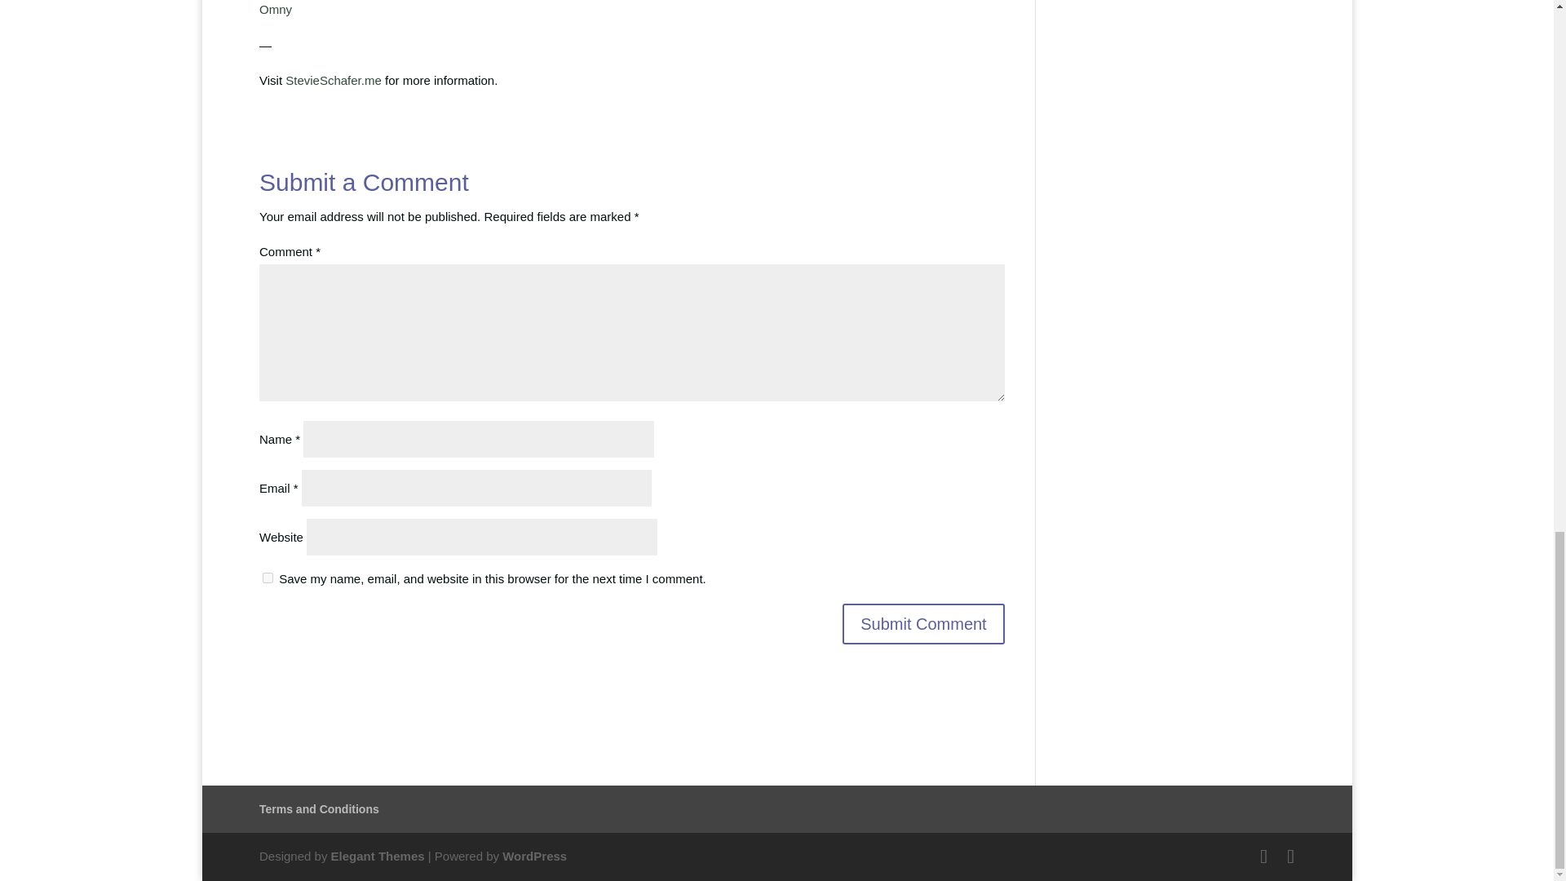 The width and height of the screenshot is (1566, 881). I want to click on Submit Comment, so click(923, 623).